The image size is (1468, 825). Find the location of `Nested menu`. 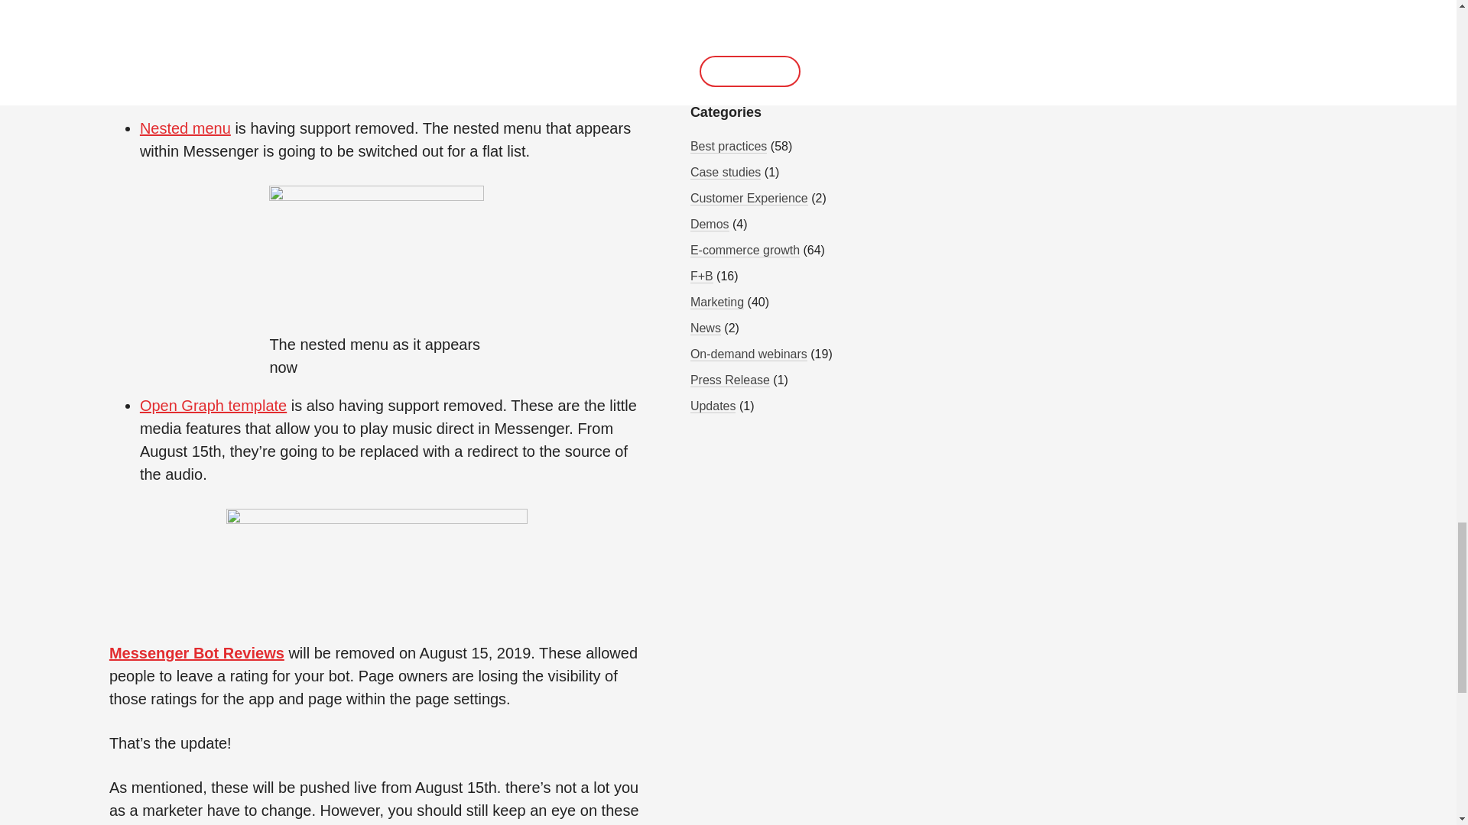

Nested menu is located at coordinates (185, 128).